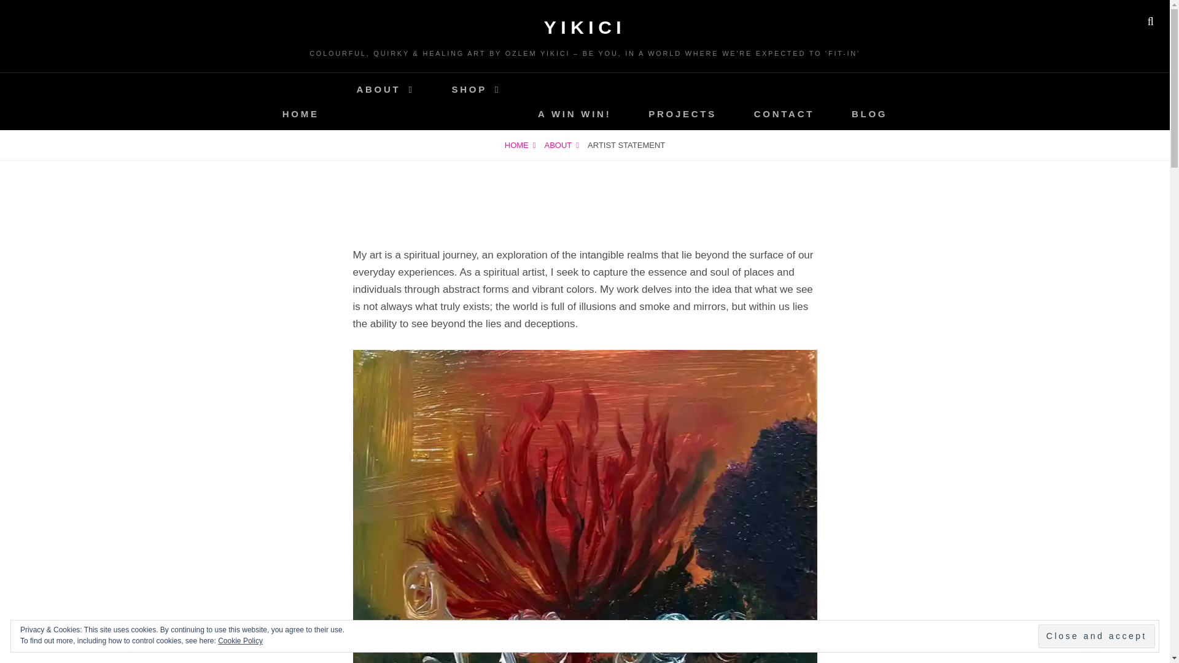 This screenshot has height=663, width=1179. Describe the element at coordinates (585, 27) in the screenshot. I see `YIKICI` at that location.